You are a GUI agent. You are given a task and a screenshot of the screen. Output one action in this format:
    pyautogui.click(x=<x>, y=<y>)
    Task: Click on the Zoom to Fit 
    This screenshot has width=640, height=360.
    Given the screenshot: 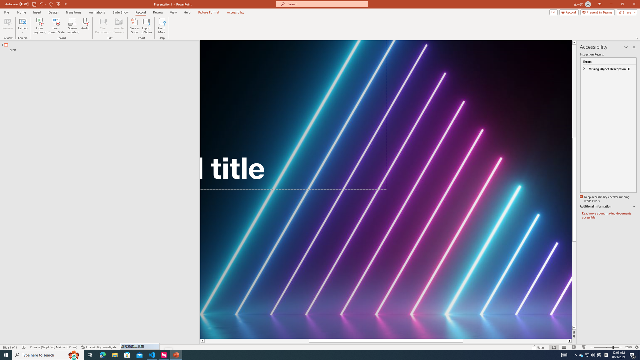 What is the action you would take?
    pyautogui.click(x=637, y=347)
    